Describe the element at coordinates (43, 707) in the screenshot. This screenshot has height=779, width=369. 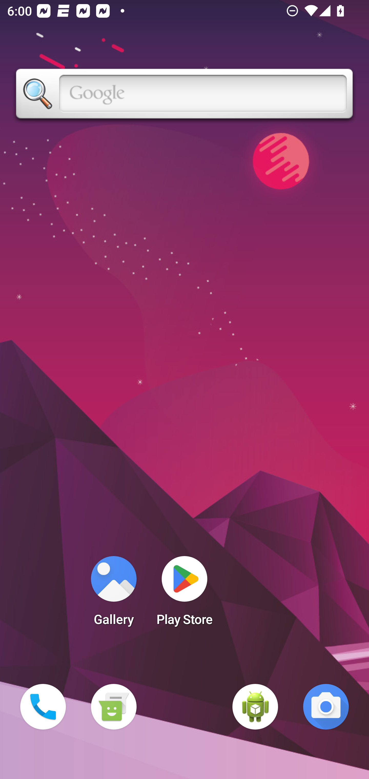
I see `Phone` at that location.